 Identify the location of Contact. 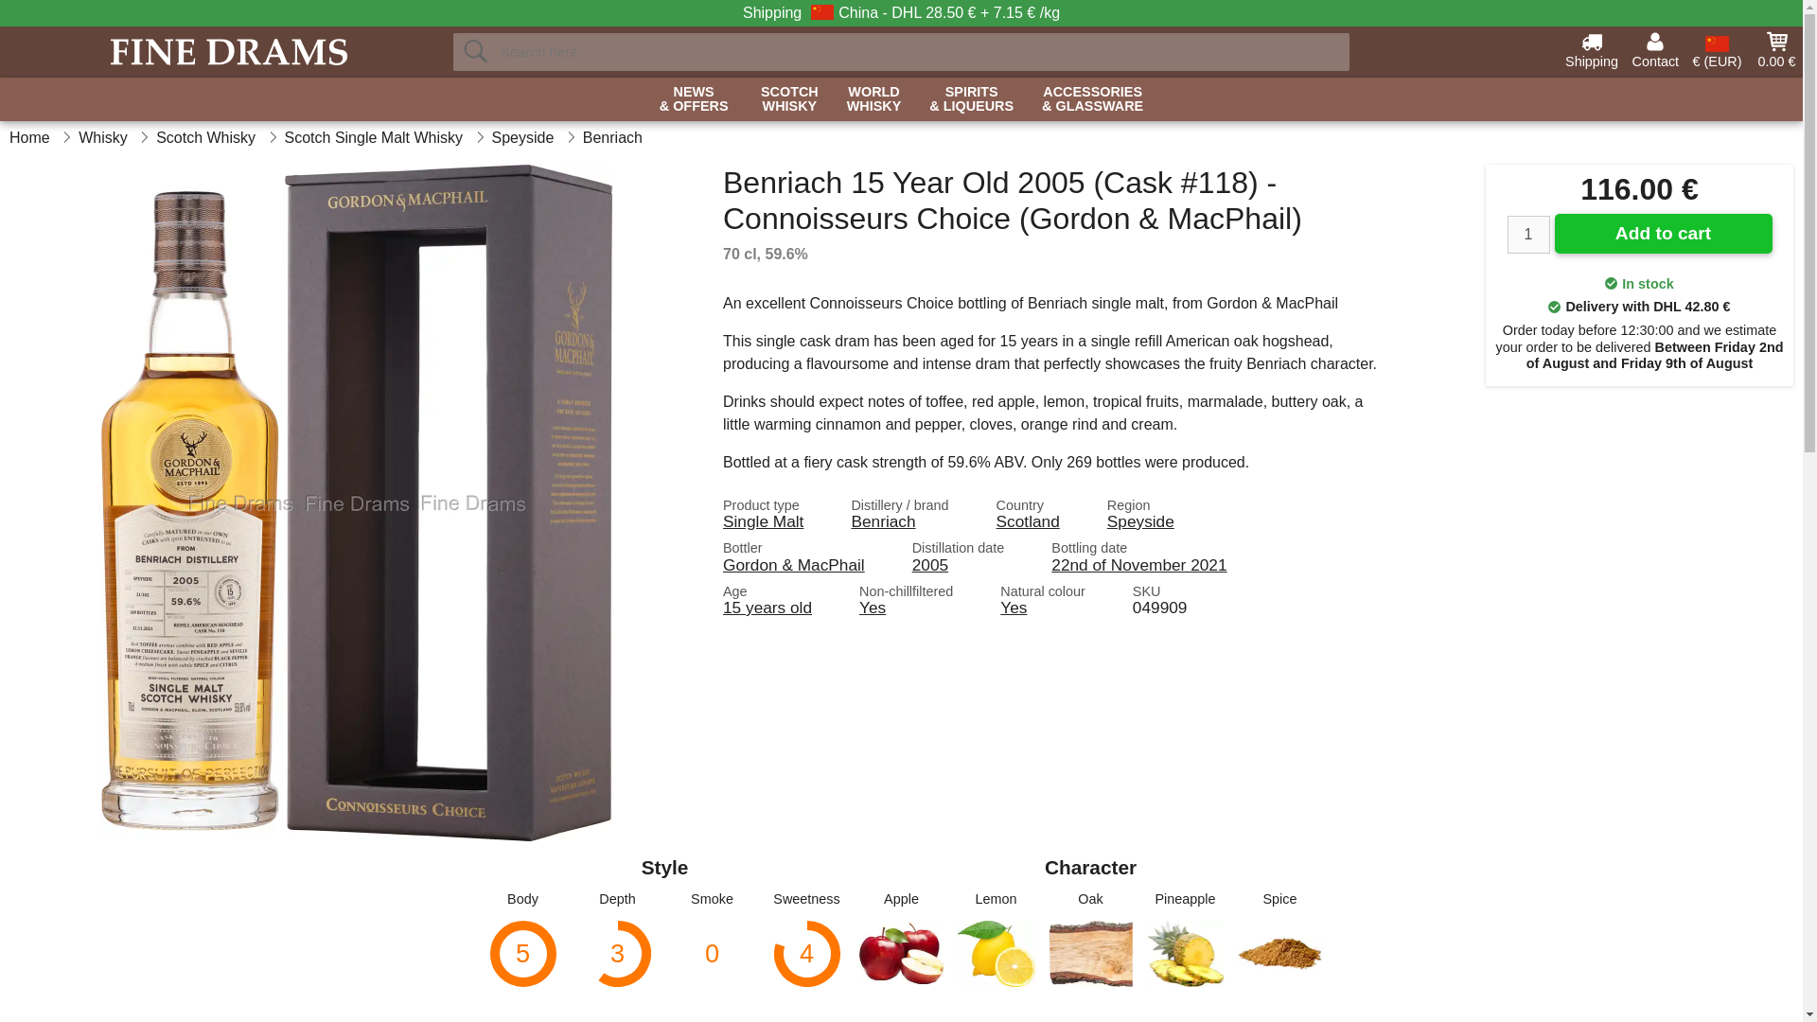
(789, 99).